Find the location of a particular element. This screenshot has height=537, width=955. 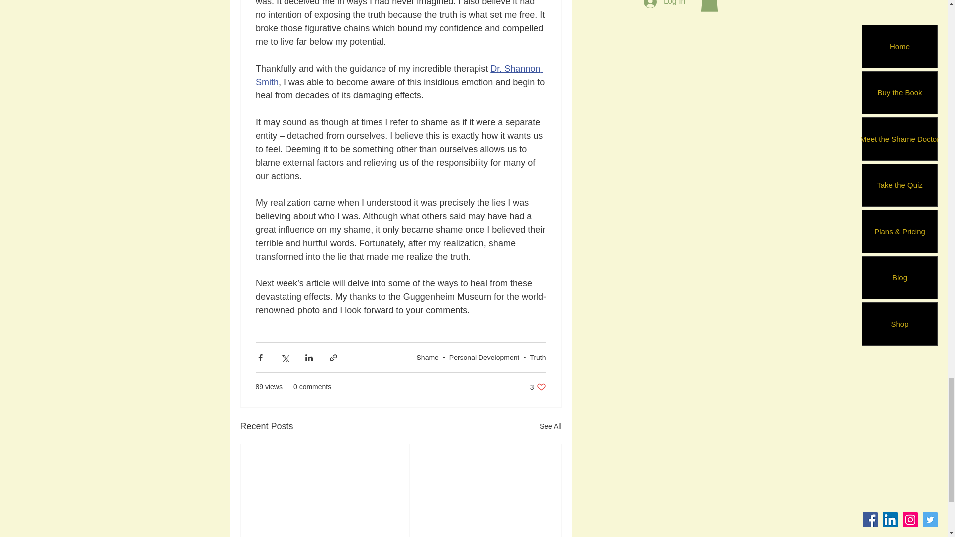

Personal Development is located at coordinates (484, 357).